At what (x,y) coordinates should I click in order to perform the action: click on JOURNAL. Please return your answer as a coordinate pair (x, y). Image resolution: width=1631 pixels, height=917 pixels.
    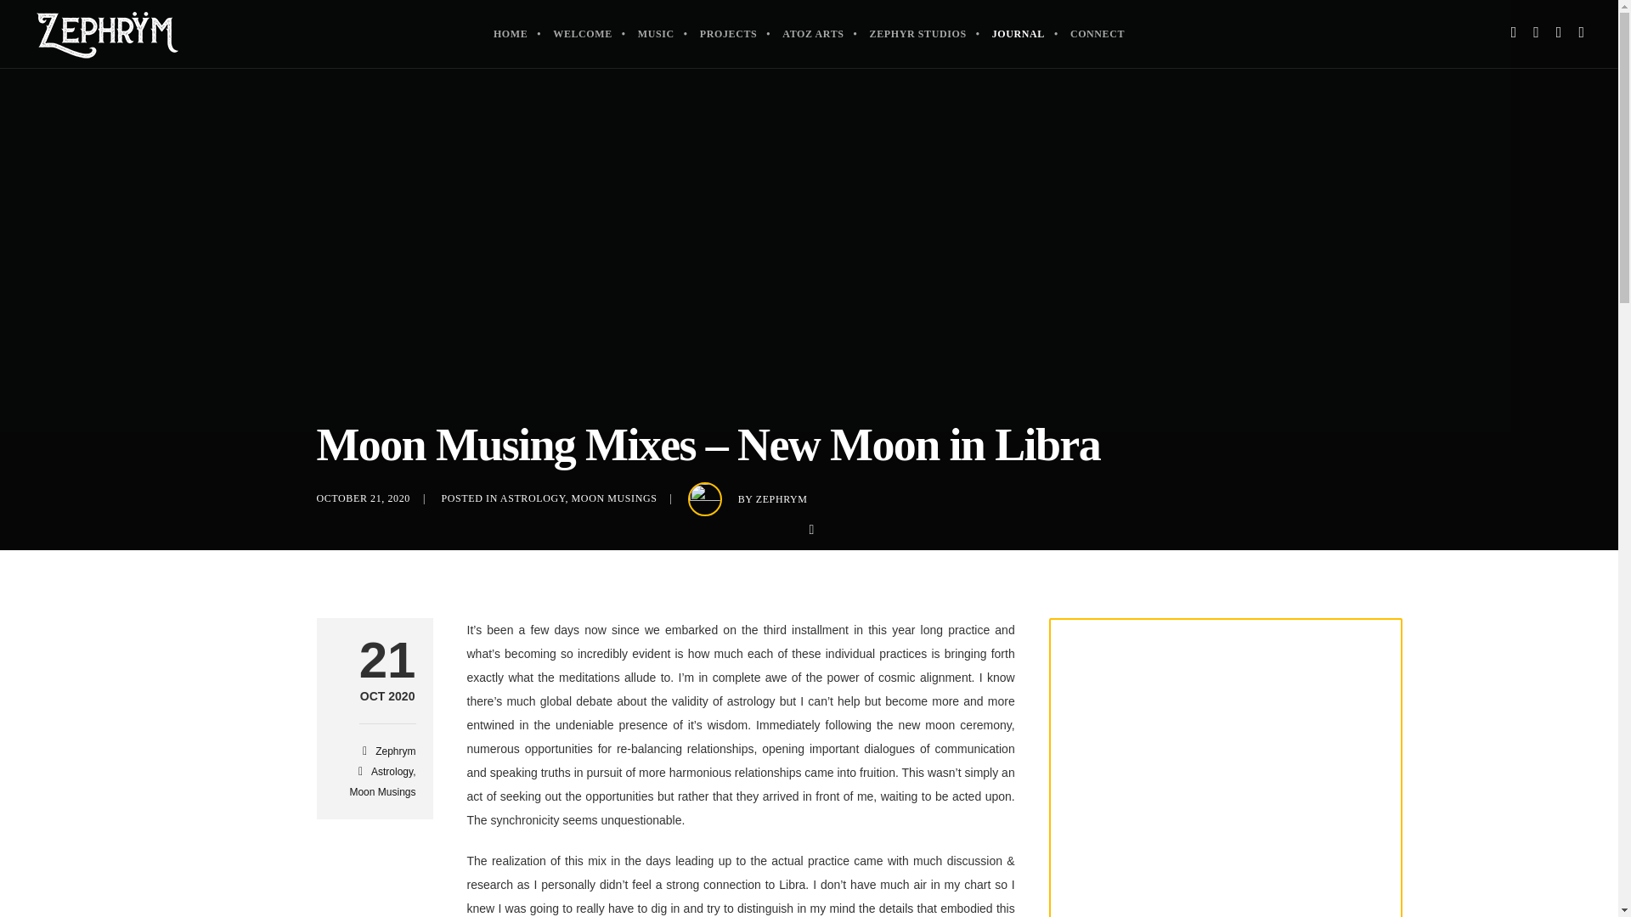
    Looking at the image, I should click on (1018, 34).